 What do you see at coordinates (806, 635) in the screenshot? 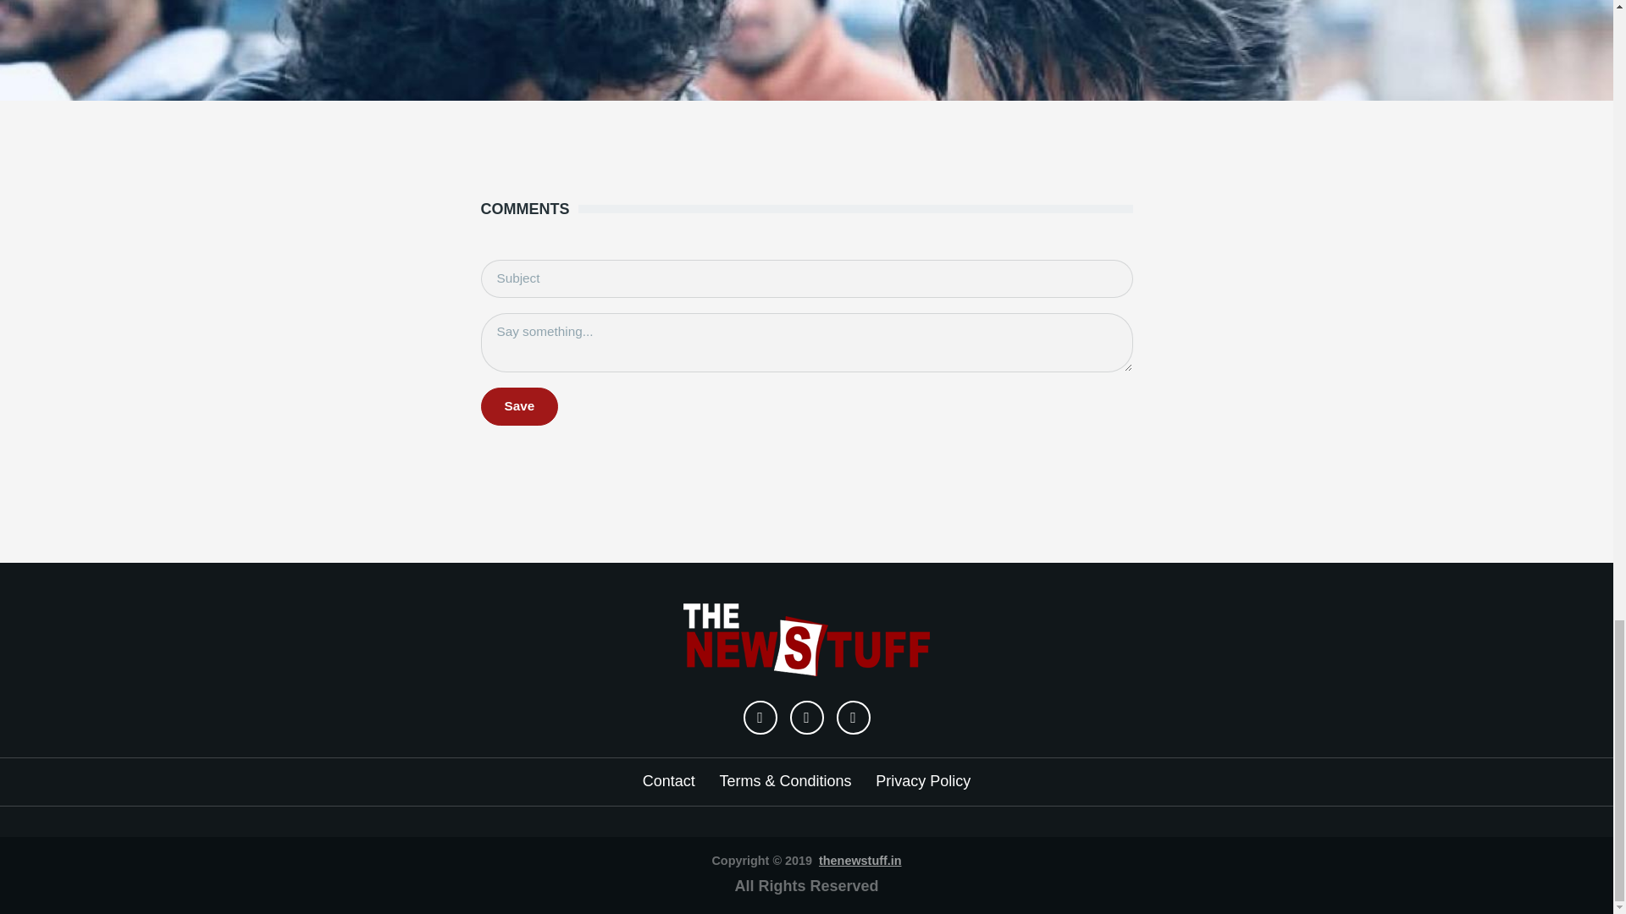
I see `Home` at bounding box center [806, 635].